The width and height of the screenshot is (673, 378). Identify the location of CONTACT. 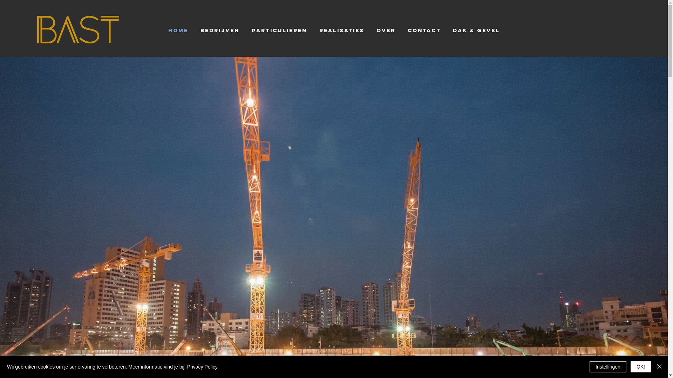
(424, 30).